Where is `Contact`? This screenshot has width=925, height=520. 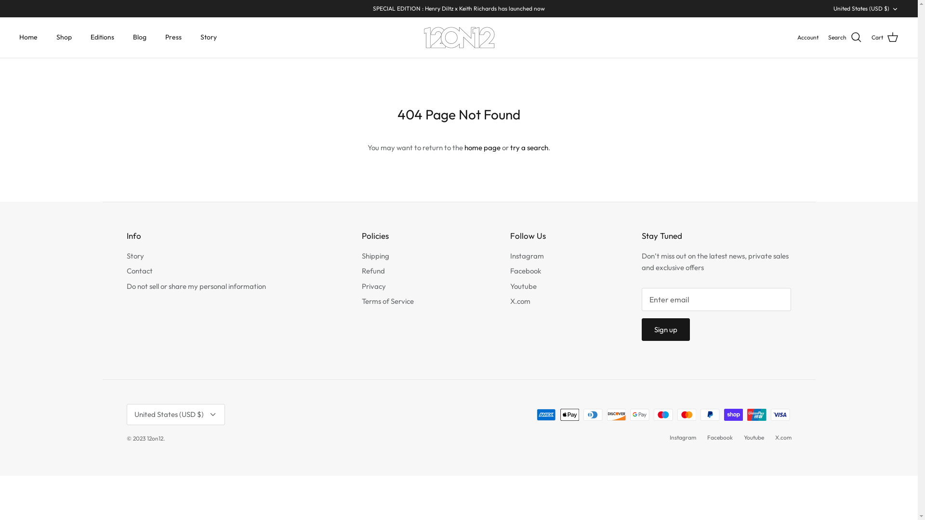 Contact is located at coordinates (139, 271).